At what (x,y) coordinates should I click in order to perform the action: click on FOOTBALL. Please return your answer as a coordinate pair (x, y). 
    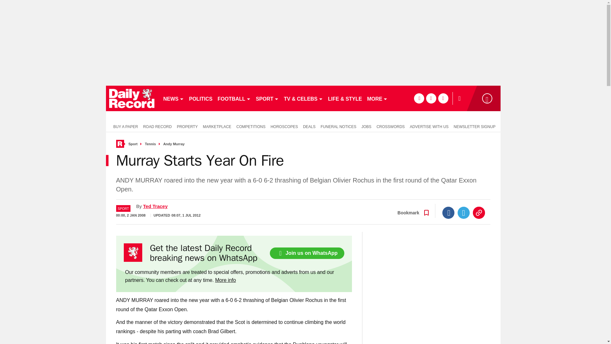
    Looking at the image, I should click on (234, 98).